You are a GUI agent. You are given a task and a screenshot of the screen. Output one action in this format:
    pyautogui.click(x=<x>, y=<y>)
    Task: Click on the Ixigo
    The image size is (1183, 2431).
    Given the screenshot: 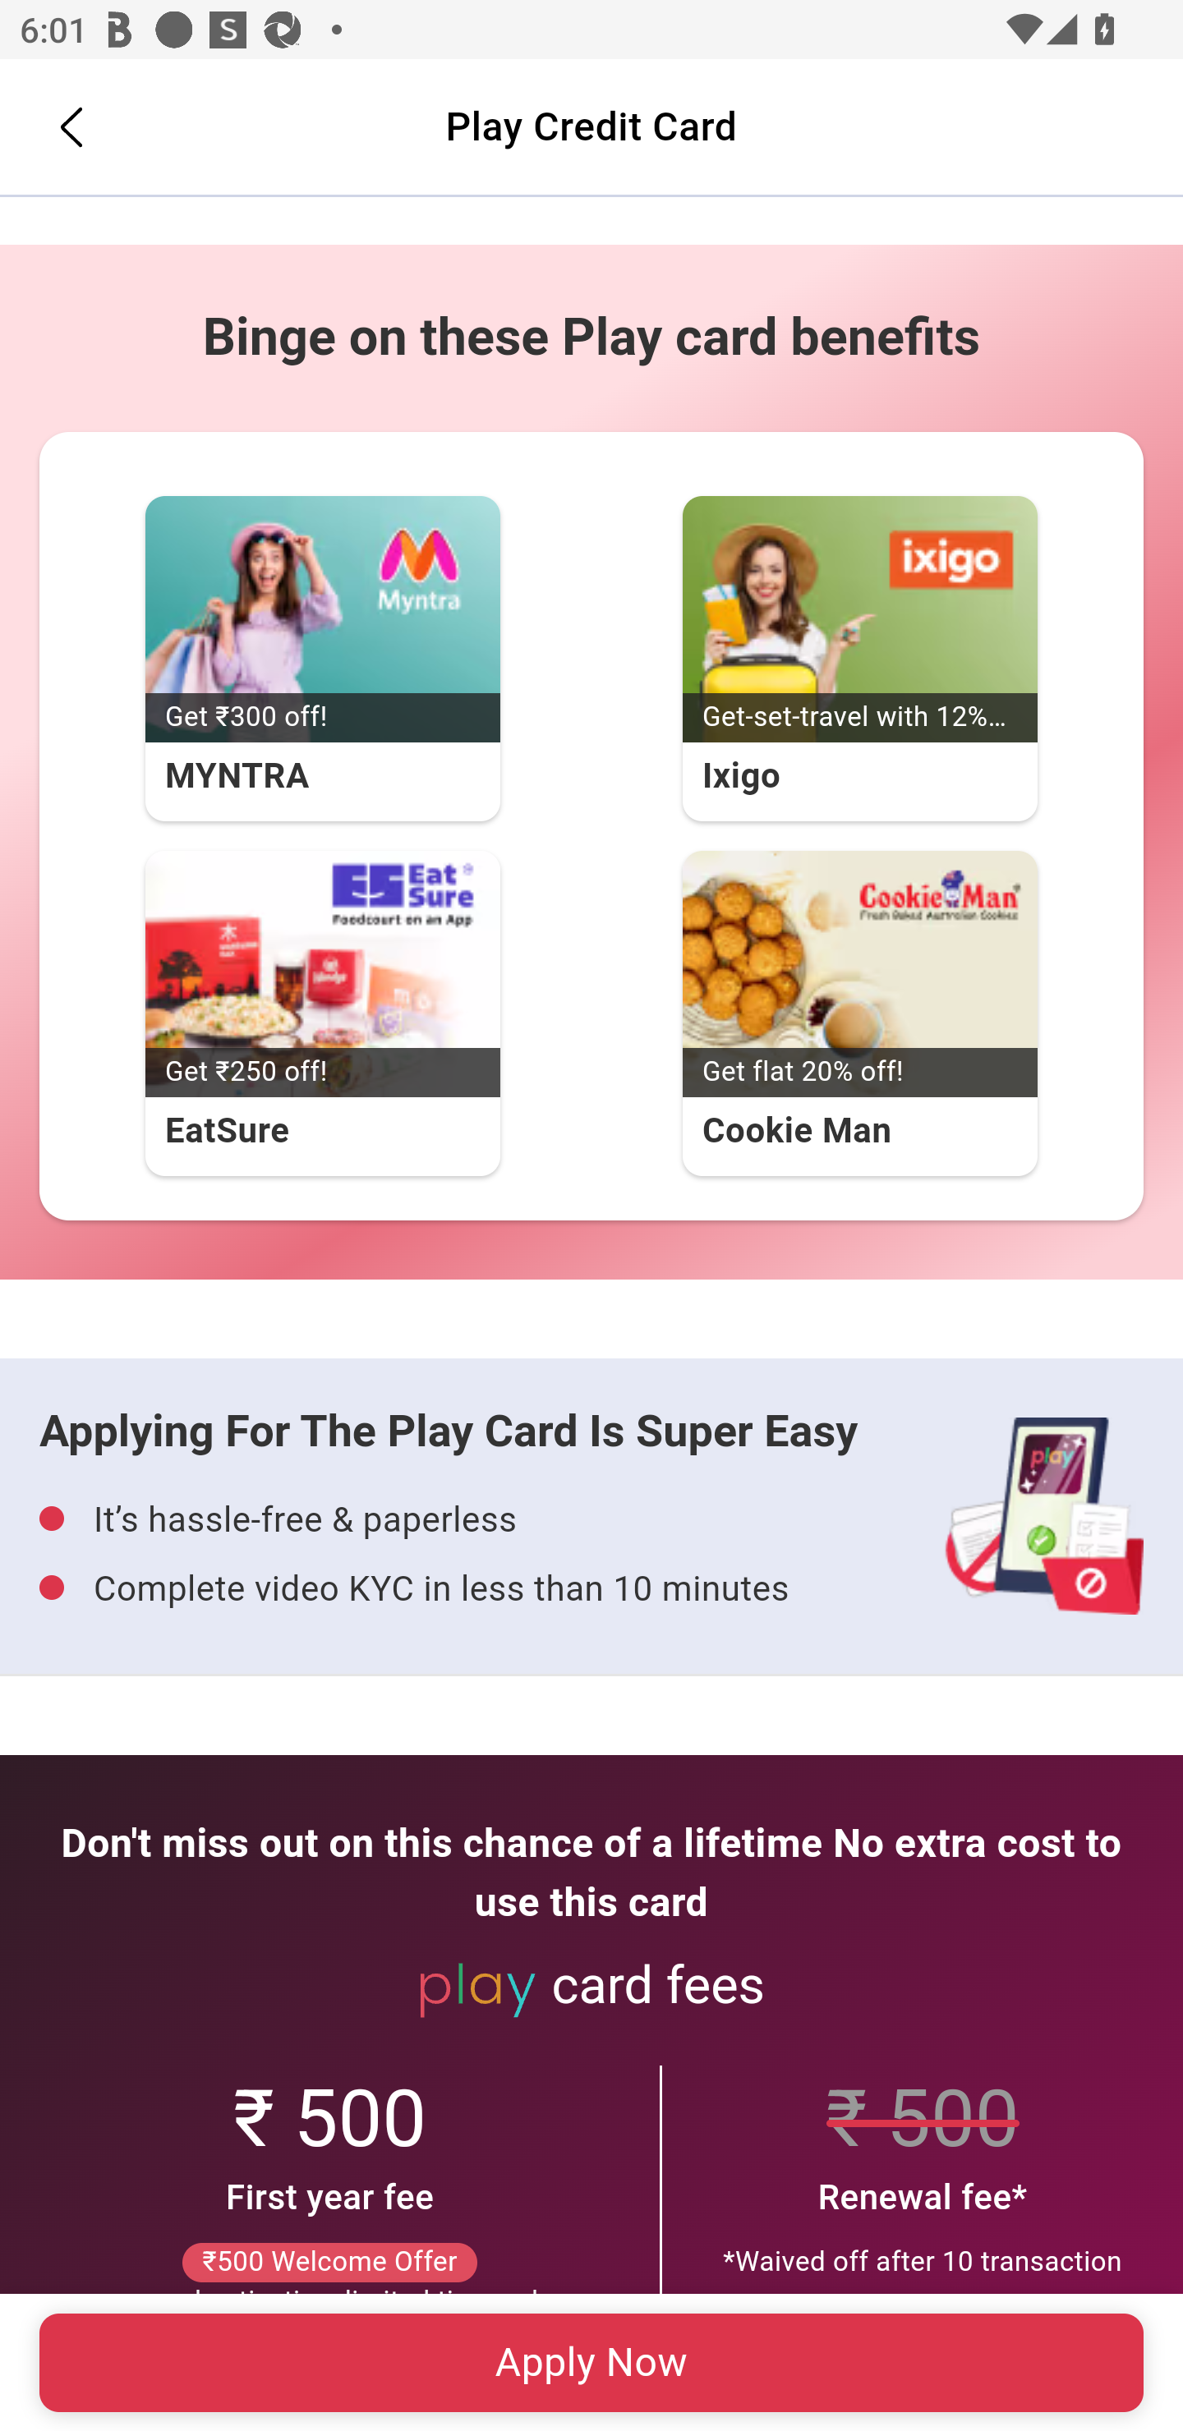 What is the action you would take?
    pyautogui.click(x=859, y=619)
    